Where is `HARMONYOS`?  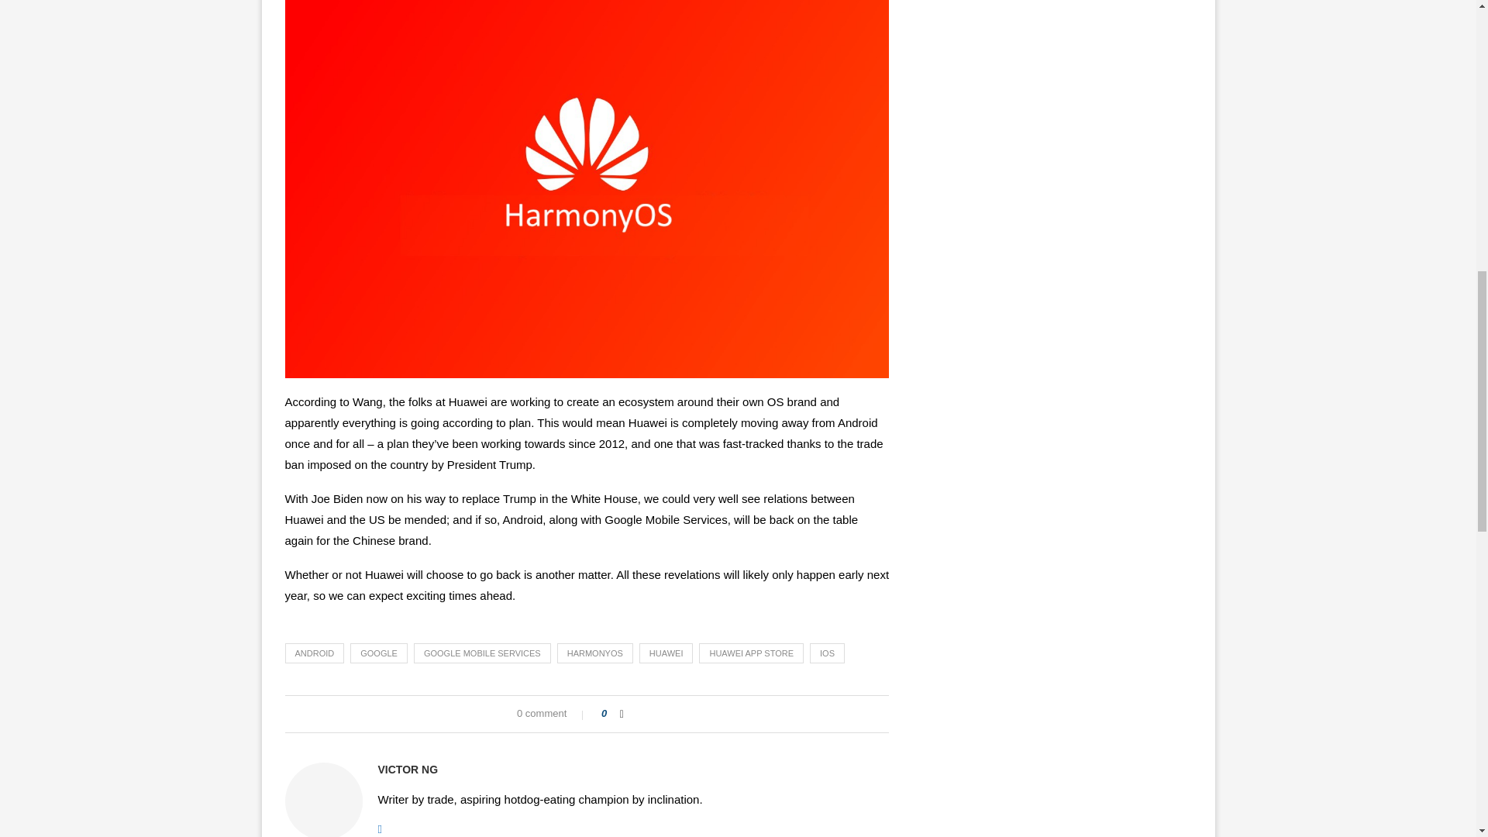
HARMONYOS is located at coordinates (595, 653).